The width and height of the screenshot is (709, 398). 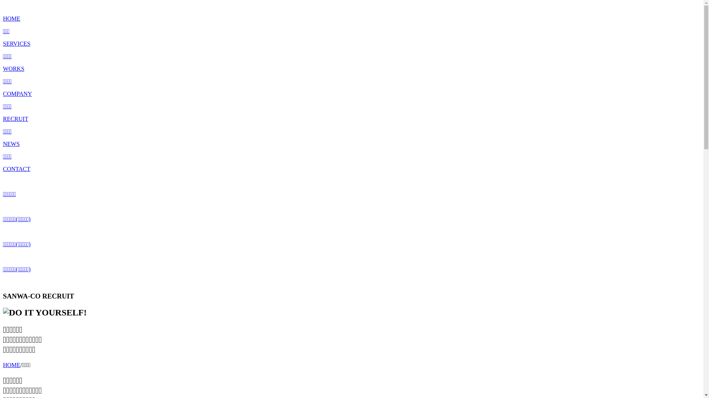 What do you see at coordinates (12, 365) in the screenshot?
I see `HOME` at bounding box center [12, 365].